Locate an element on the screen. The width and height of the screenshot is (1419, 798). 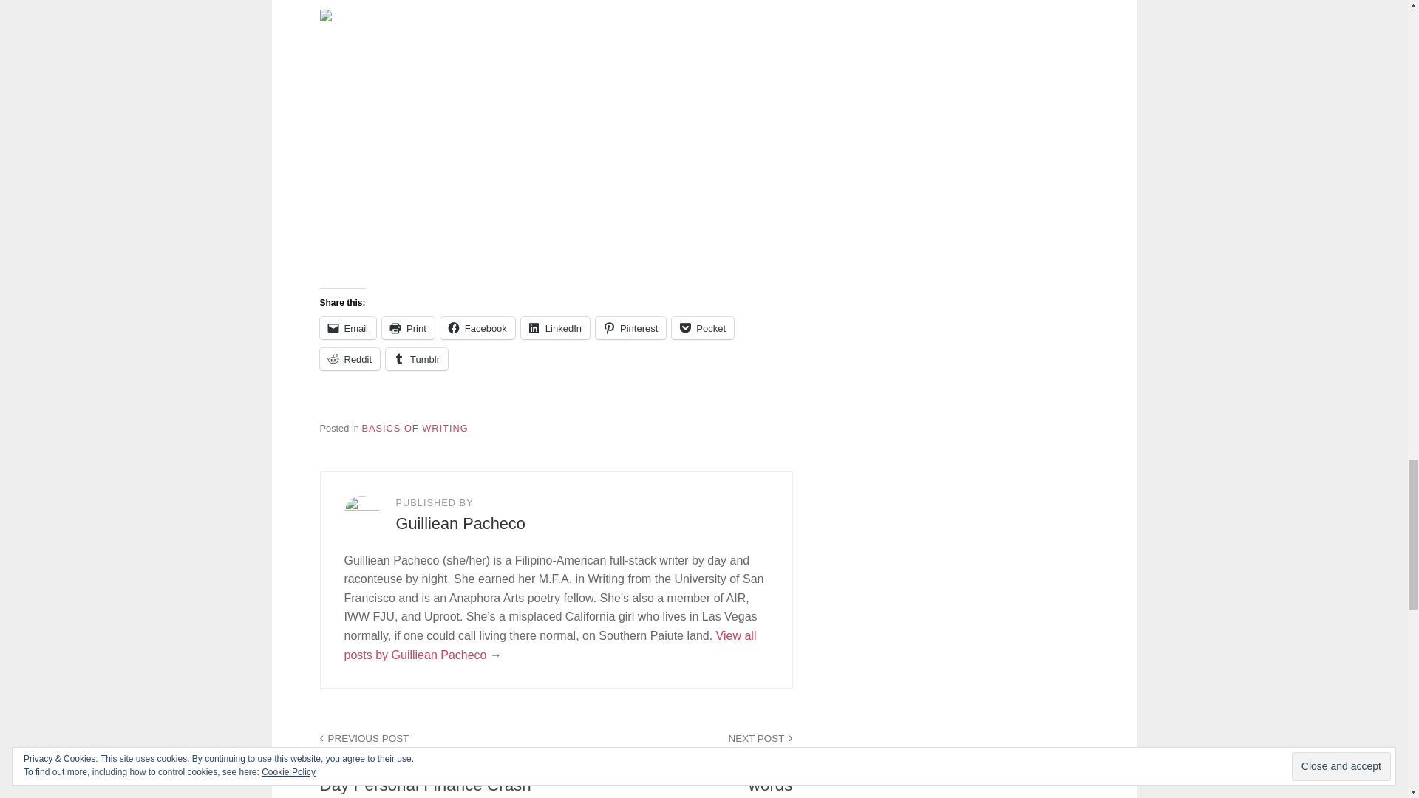
LinkedIn is located at coordinates (555, 328).